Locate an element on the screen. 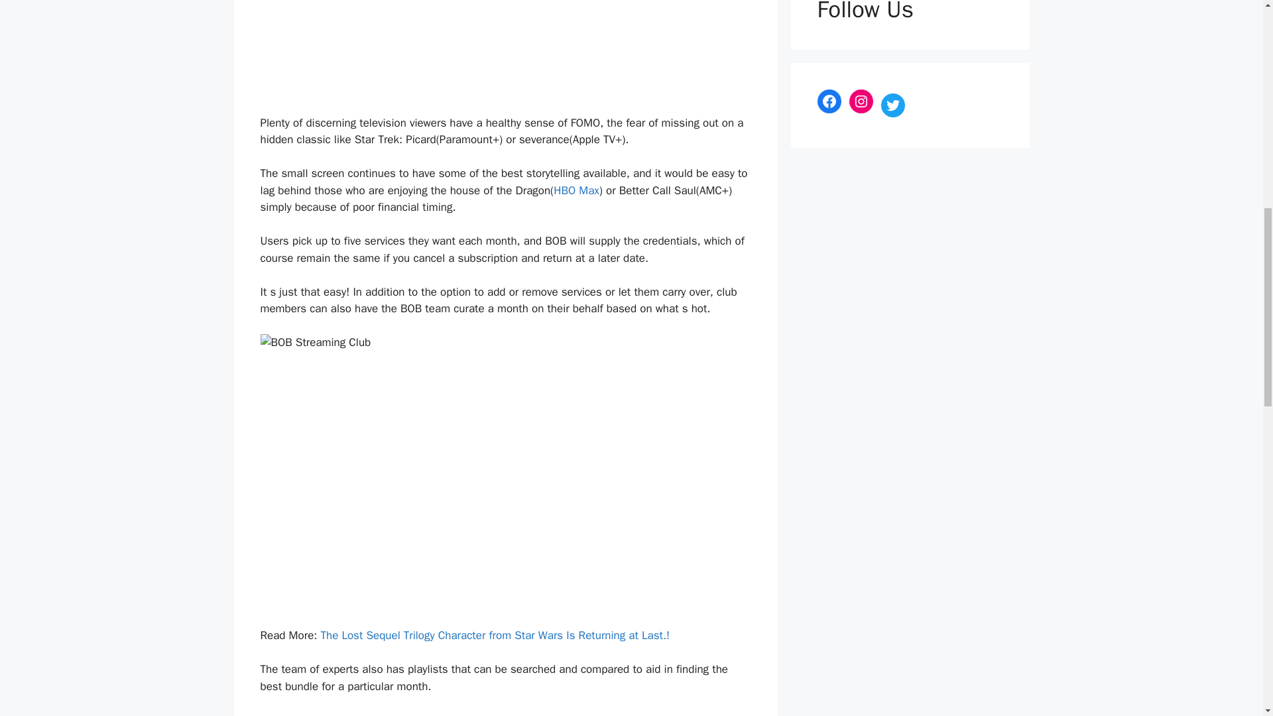 The image size is (1273, 716). Instagram is located at coordinates (861, 100).